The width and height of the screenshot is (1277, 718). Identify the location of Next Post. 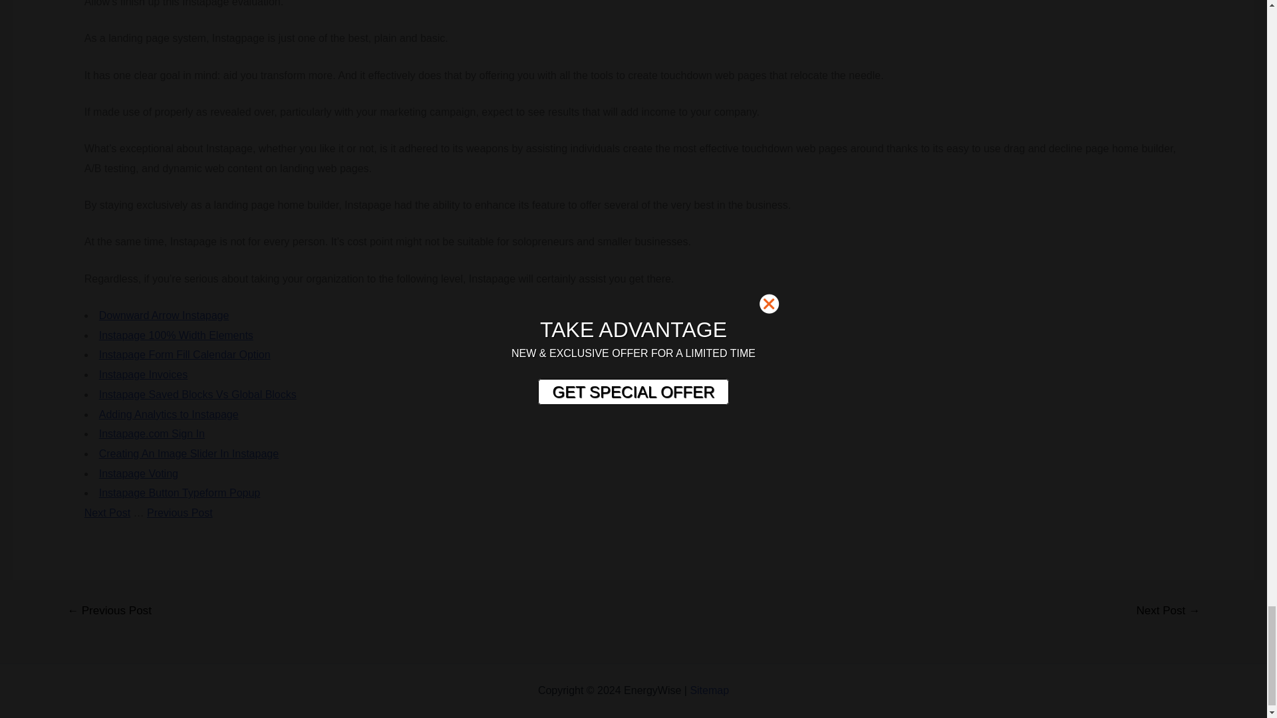
(106, 512).